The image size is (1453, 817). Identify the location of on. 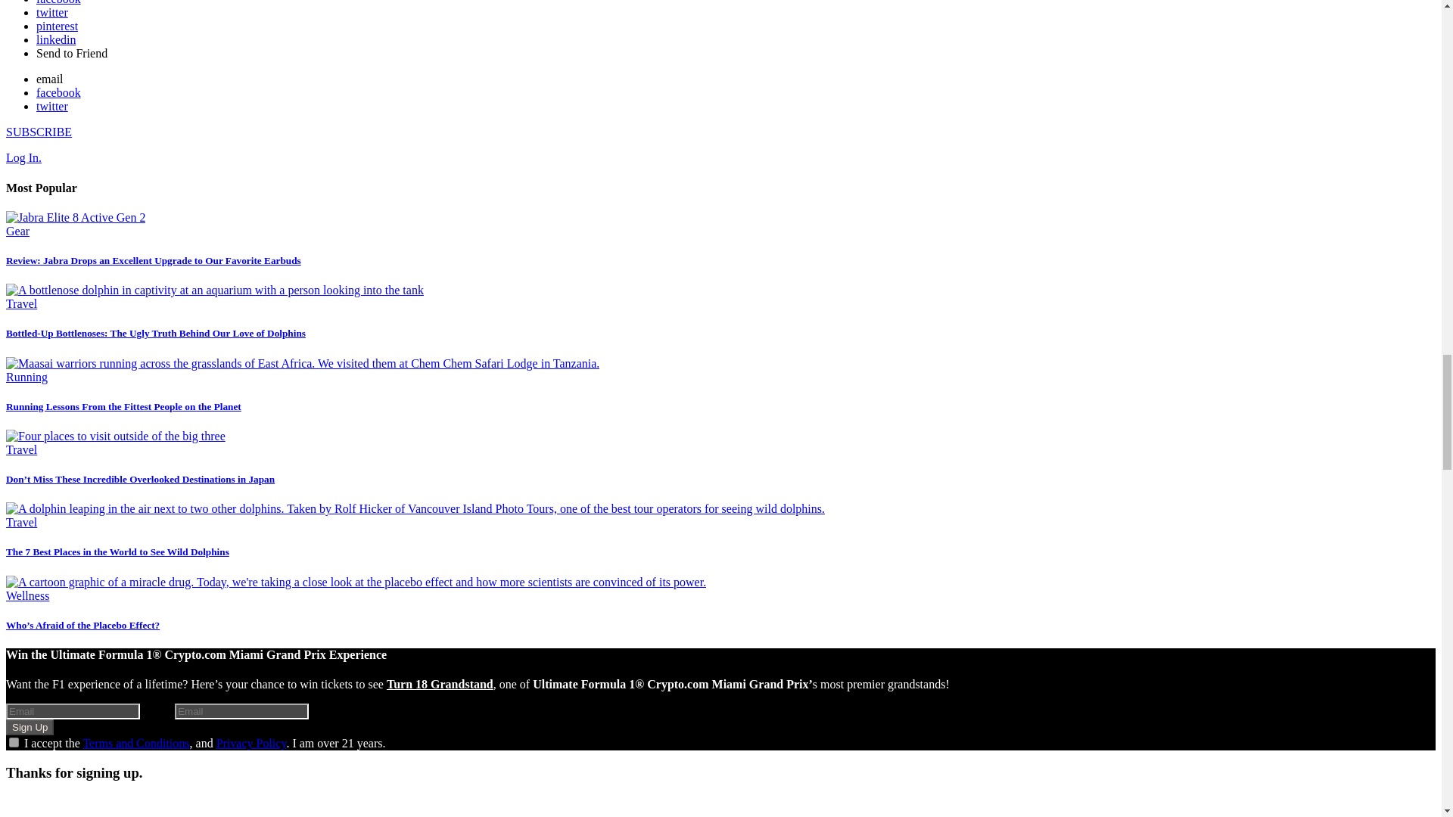
(14, 743).